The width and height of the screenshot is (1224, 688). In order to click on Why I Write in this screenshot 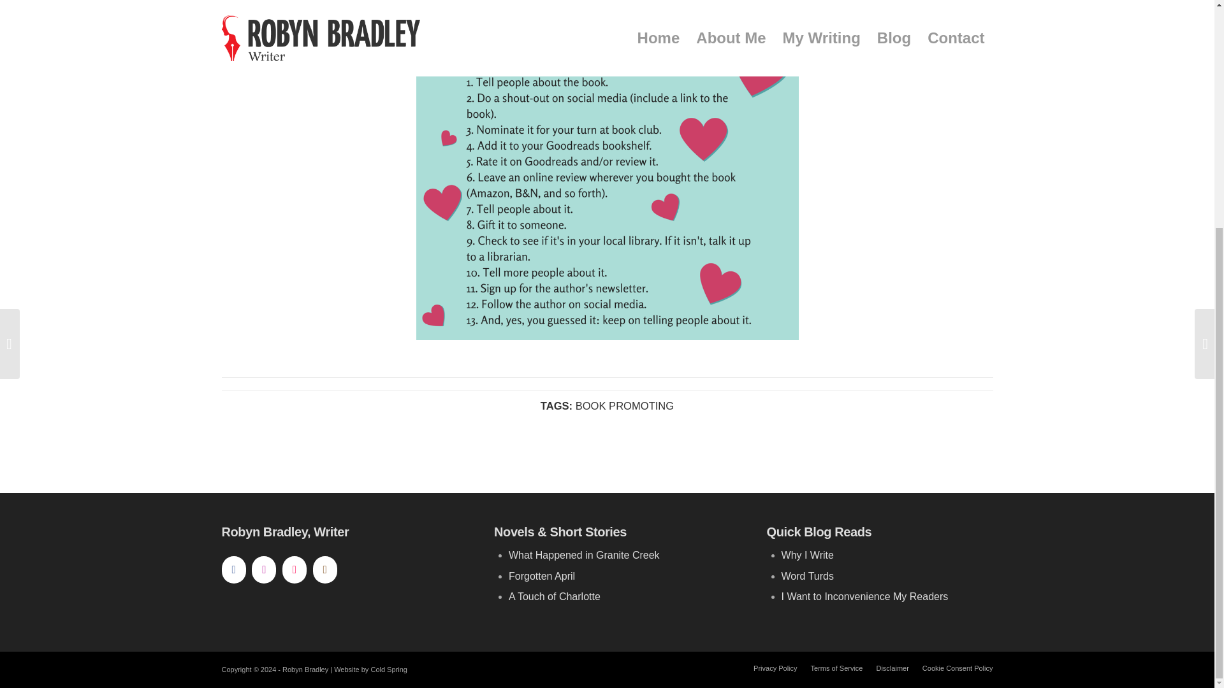, I will do `click(807, 555)`.